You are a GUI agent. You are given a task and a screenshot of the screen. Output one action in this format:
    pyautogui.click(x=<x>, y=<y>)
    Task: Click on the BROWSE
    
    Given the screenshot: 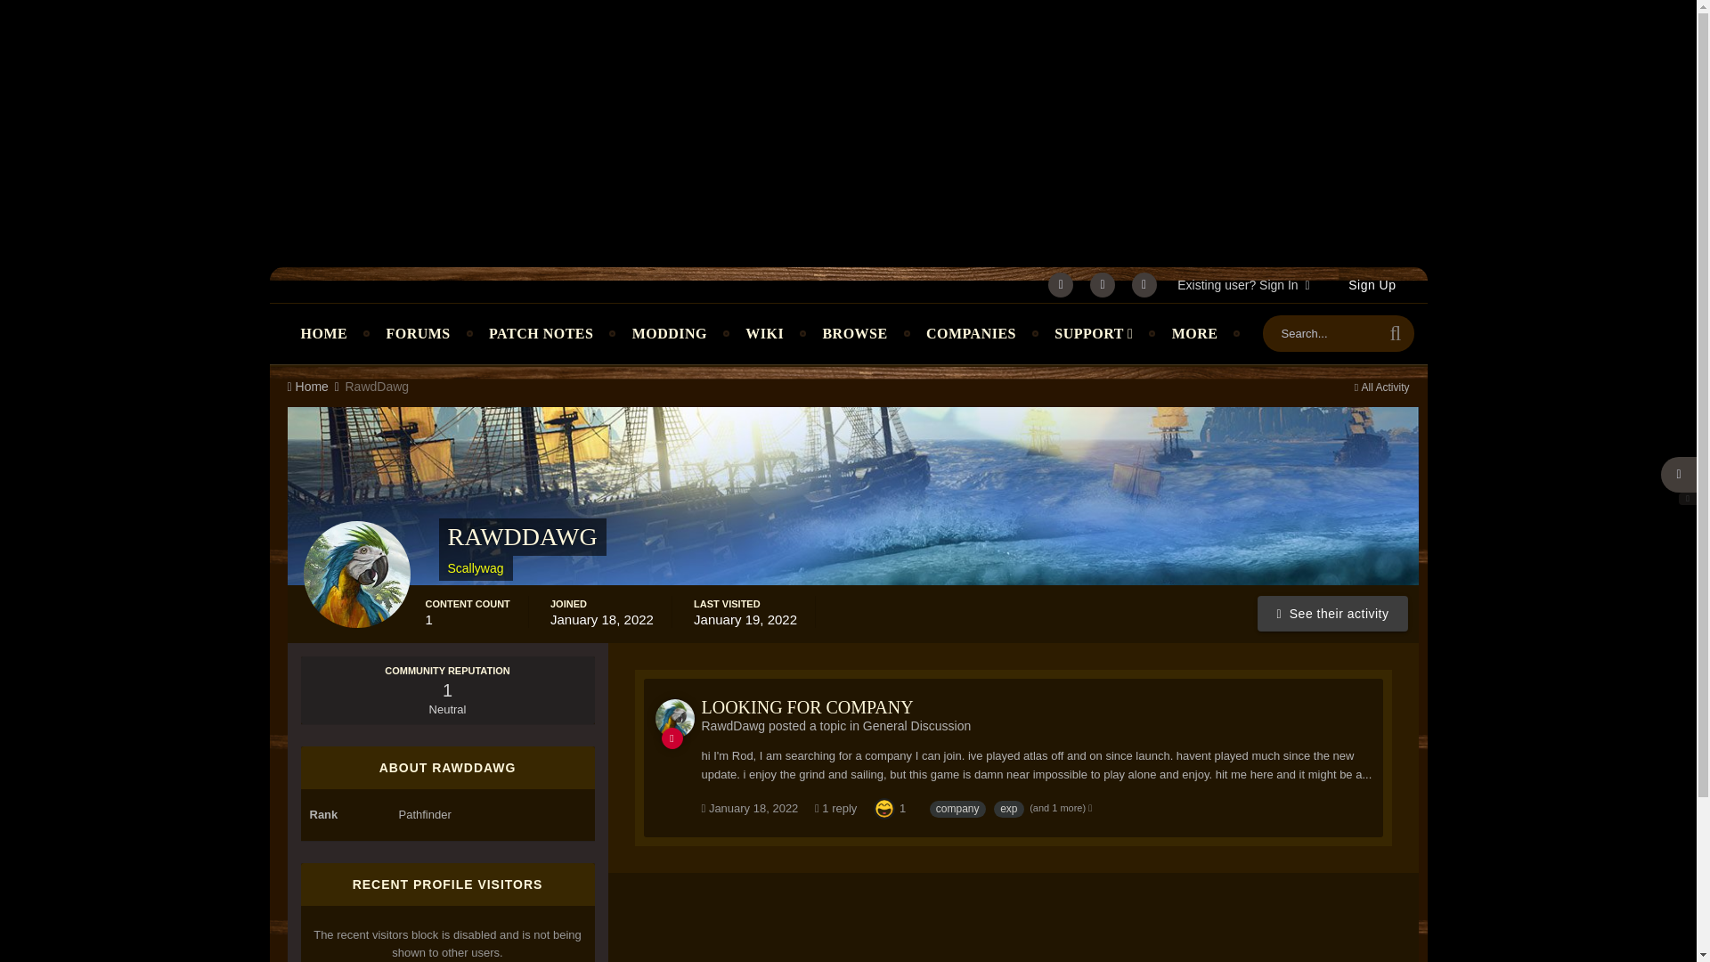 What is the action you would take?
    pyautogui.click(x=855, y=333)
    